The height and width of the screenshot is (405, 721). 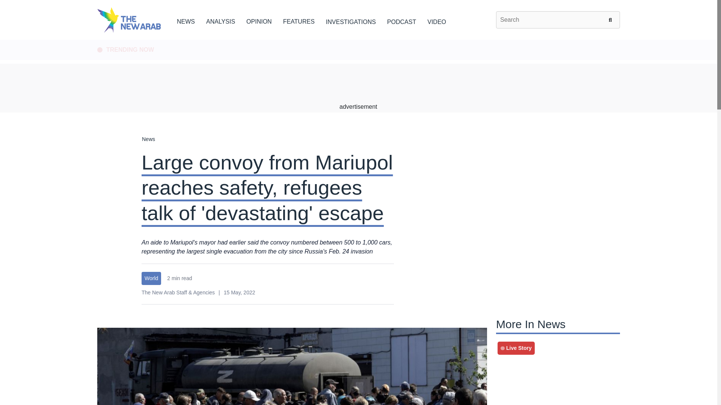 I want to click on Search, so click(x=611, y=19).